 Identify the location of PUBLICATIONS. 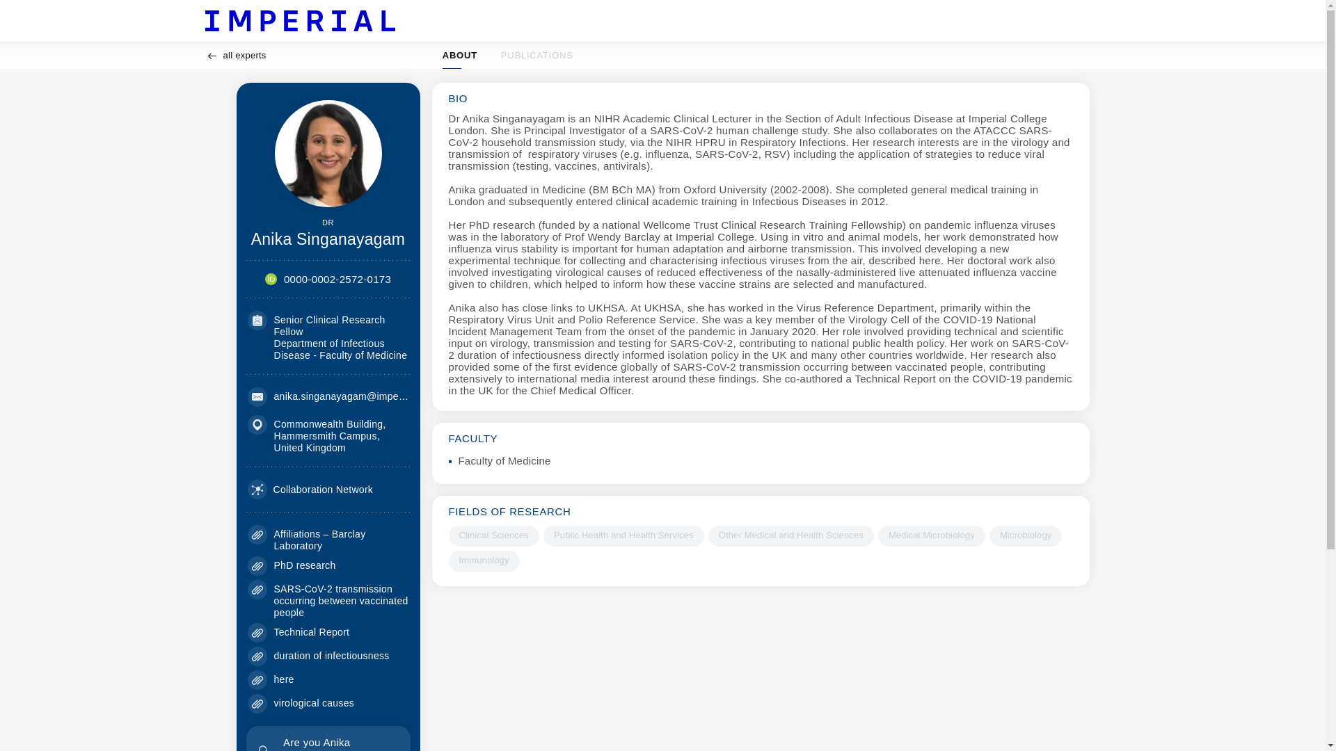
(537, 56).